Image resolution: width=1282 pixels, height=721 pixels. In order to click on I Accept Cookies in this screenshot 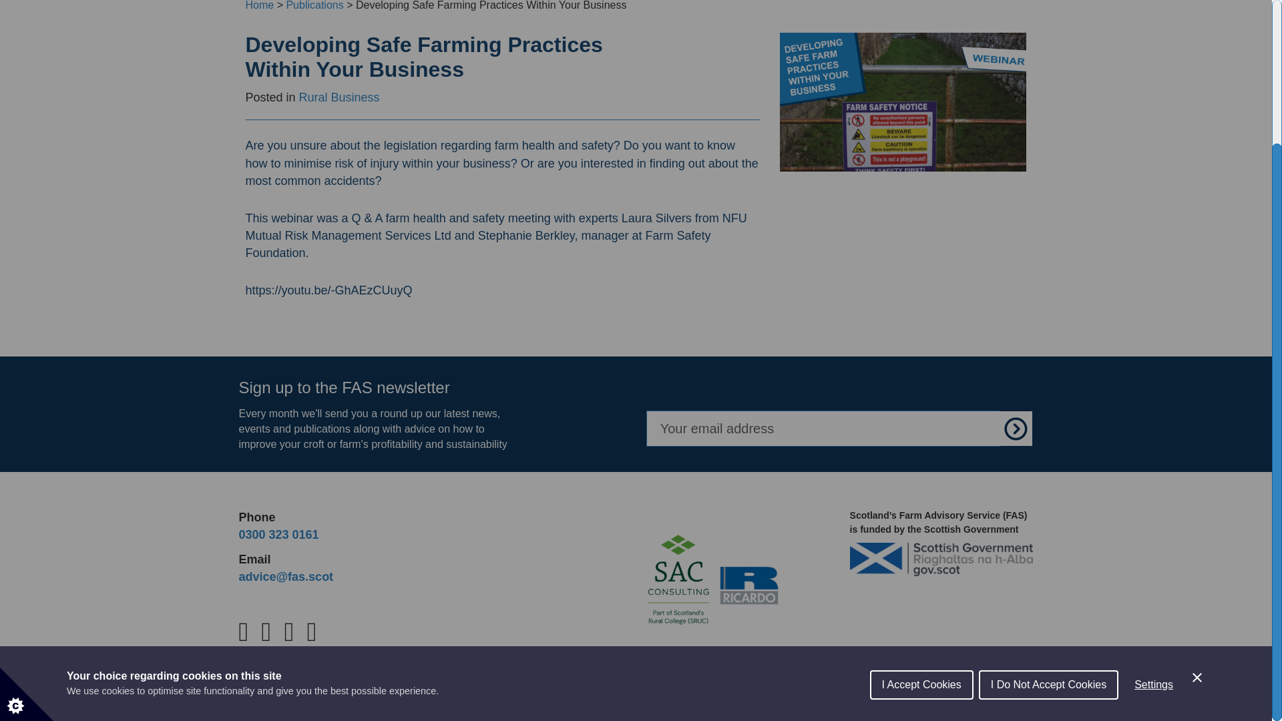, I will do `click(921, 557)`.